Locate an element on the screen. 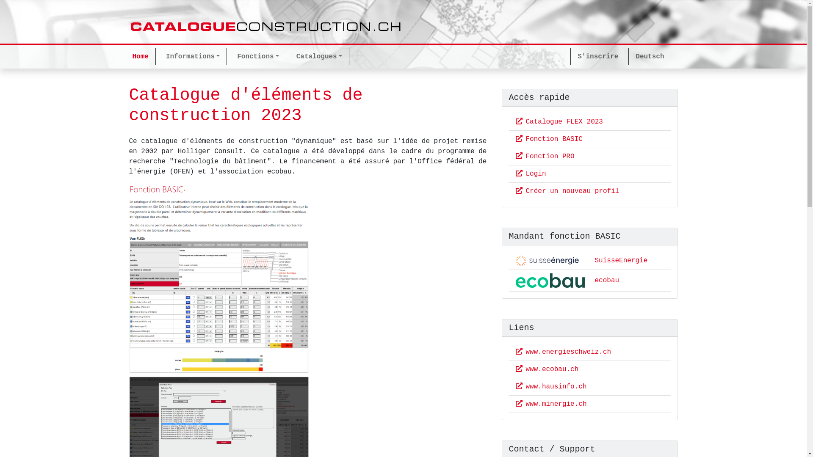 This screenshot has height=457, width=813. ecobau is located at coordinates (607, 281).